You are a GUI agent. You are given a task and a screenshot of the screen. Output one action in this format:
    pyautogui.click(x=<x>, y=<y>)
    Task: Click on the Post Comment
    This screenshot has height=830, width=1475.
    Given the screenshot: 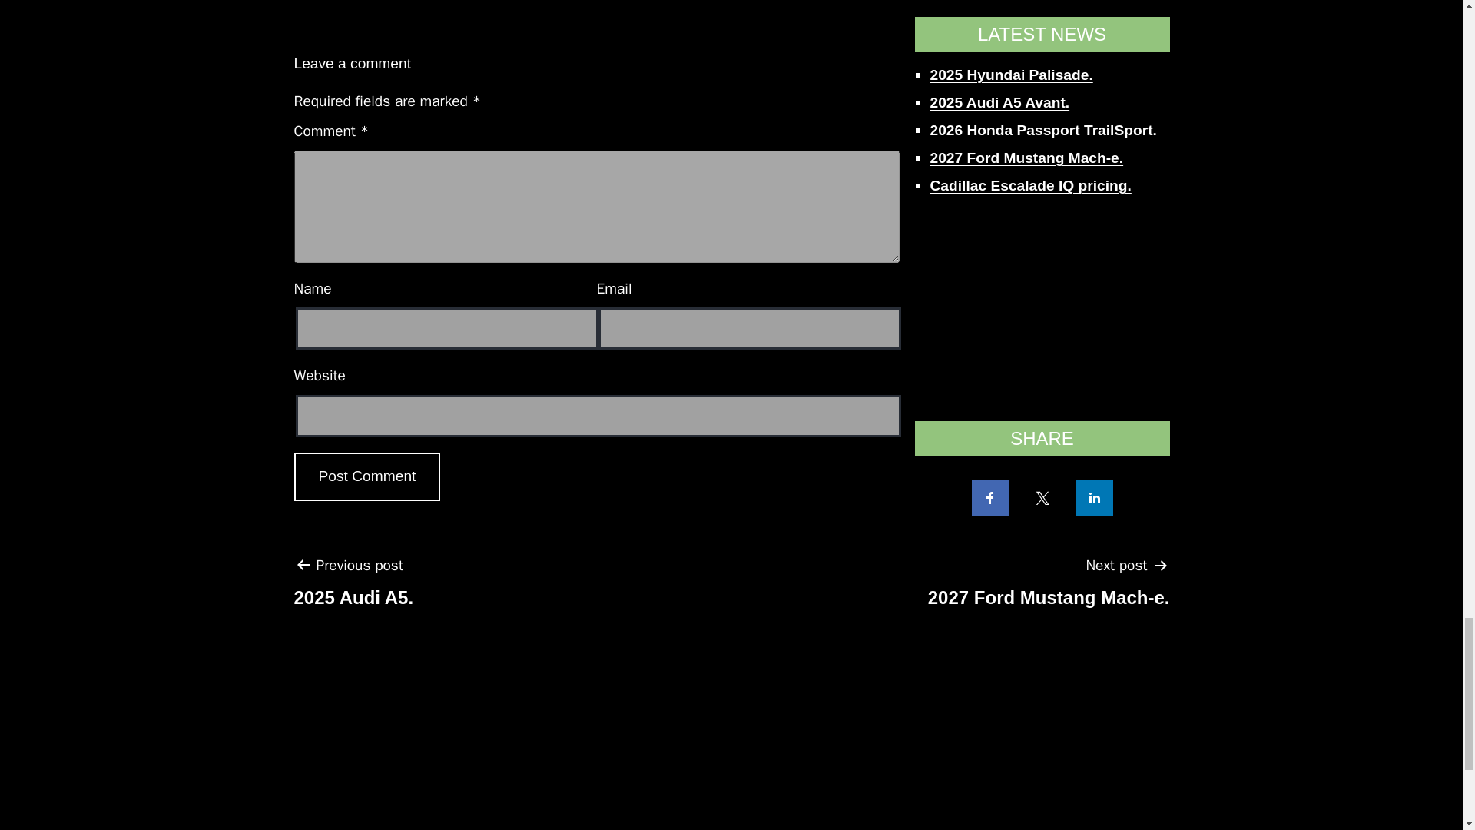 What is the action you would take?
    pyautogui.click(x=353, y=587)
    